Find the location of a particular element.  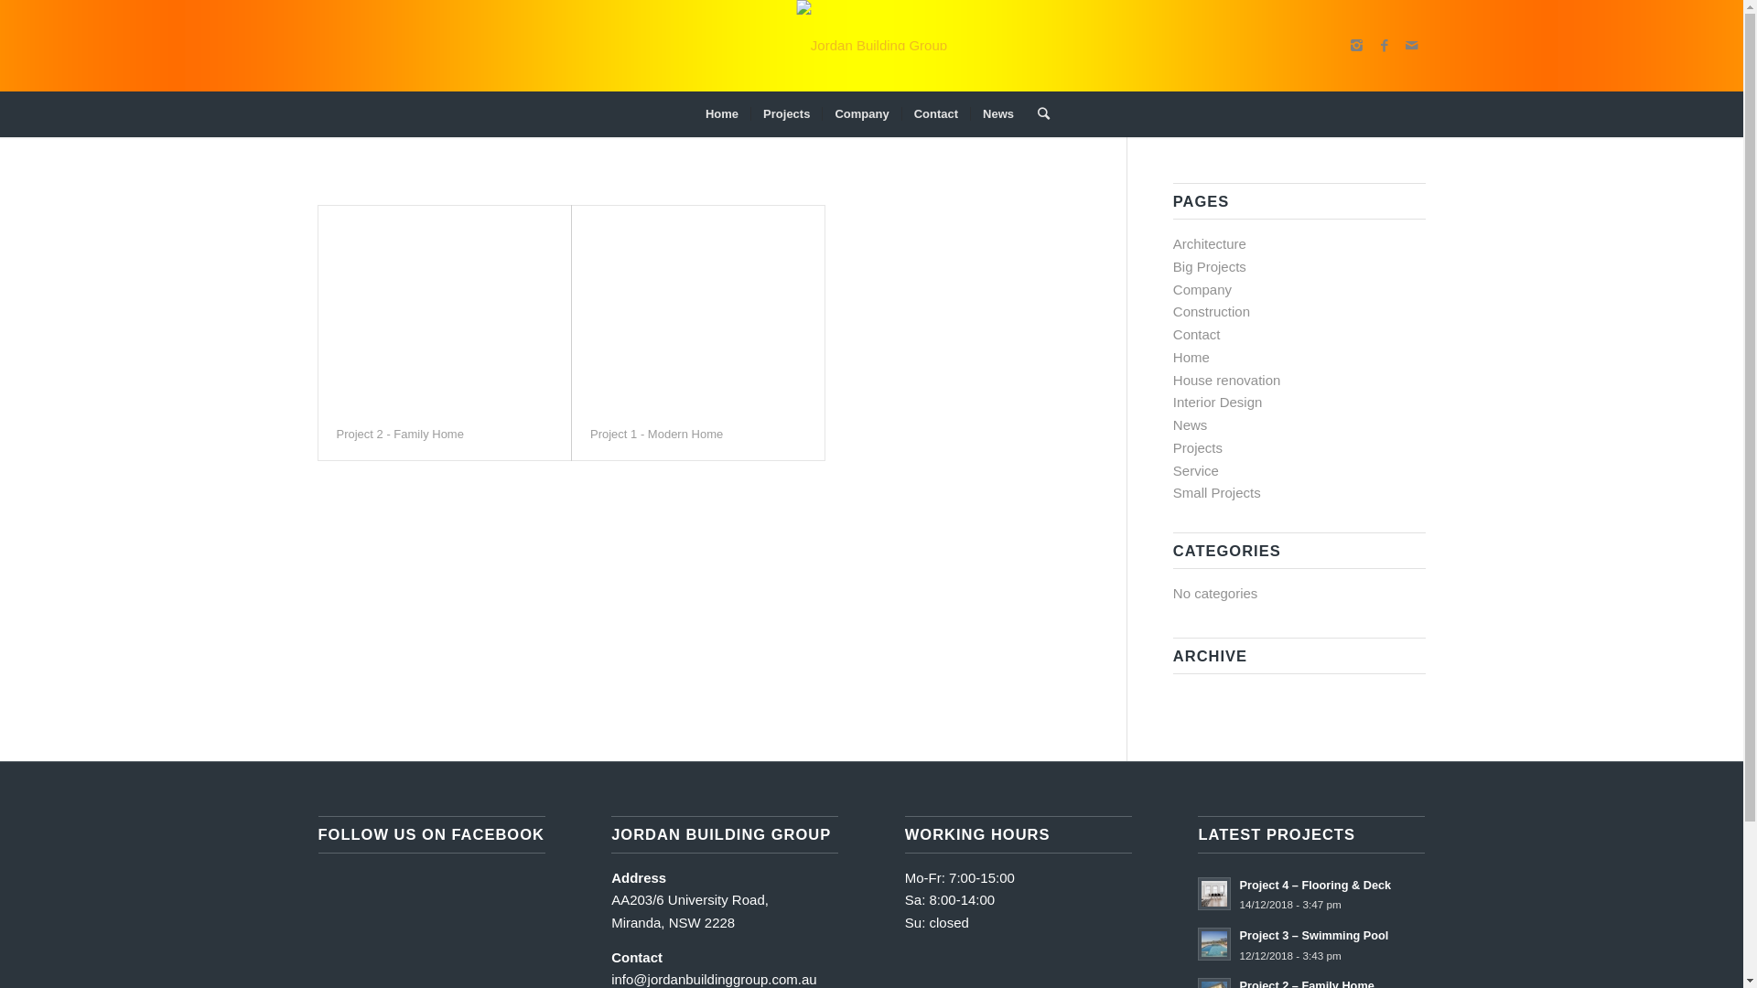

Service is located at coordinates (1196, 470).